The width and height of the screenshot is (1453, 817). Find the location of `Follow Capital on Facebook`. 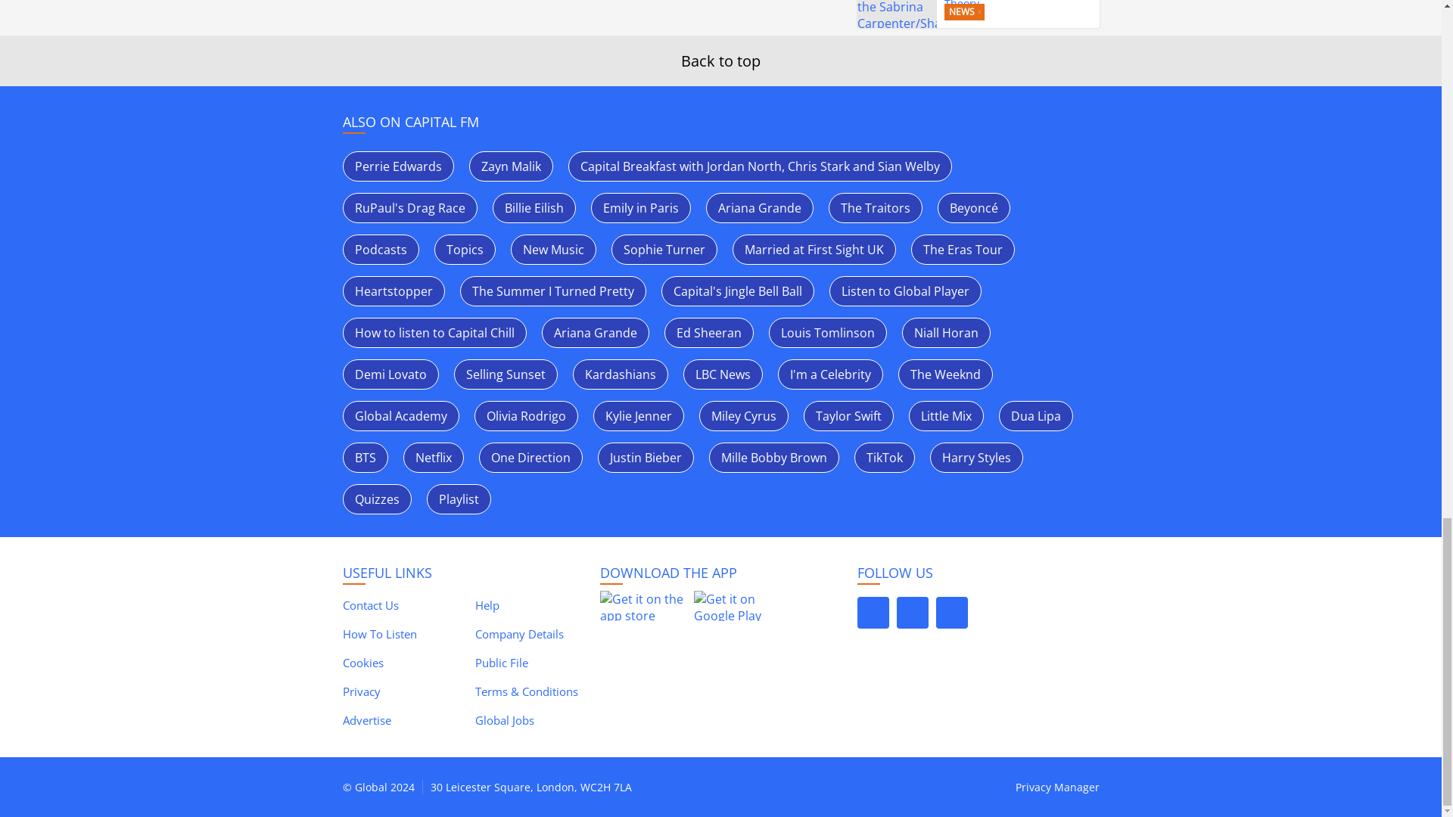

Follow Capital on Facebook is located at coordinates (872, 613).